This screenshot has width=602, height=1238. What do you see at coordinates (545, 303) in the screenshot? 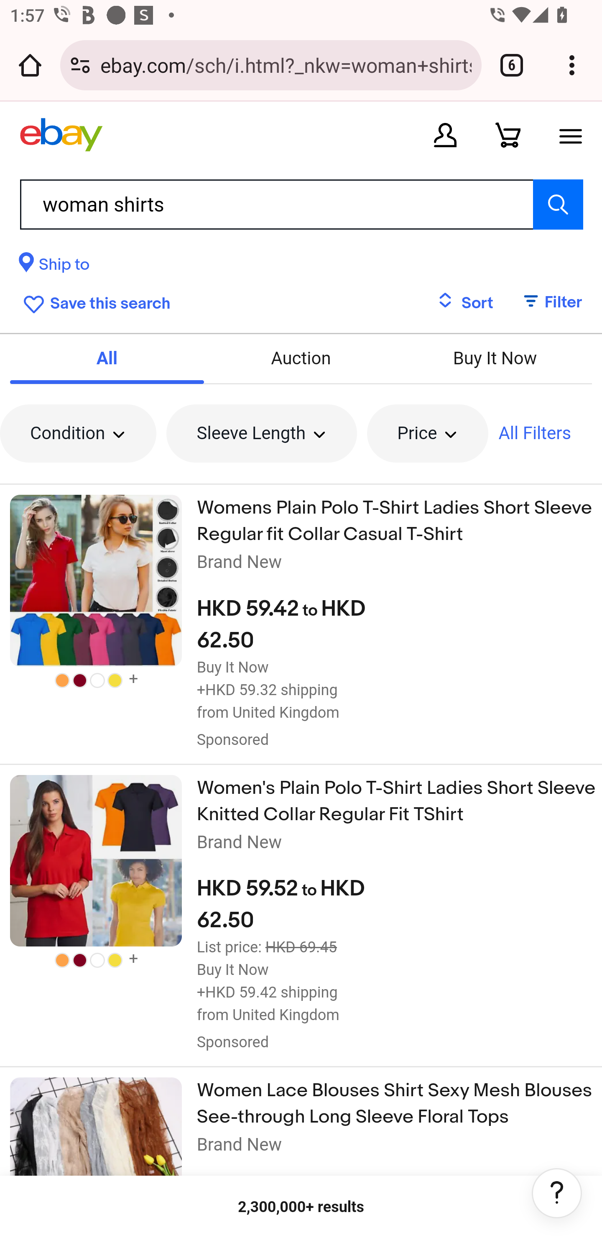
I see `Filter` at bounding box center [545, 303].